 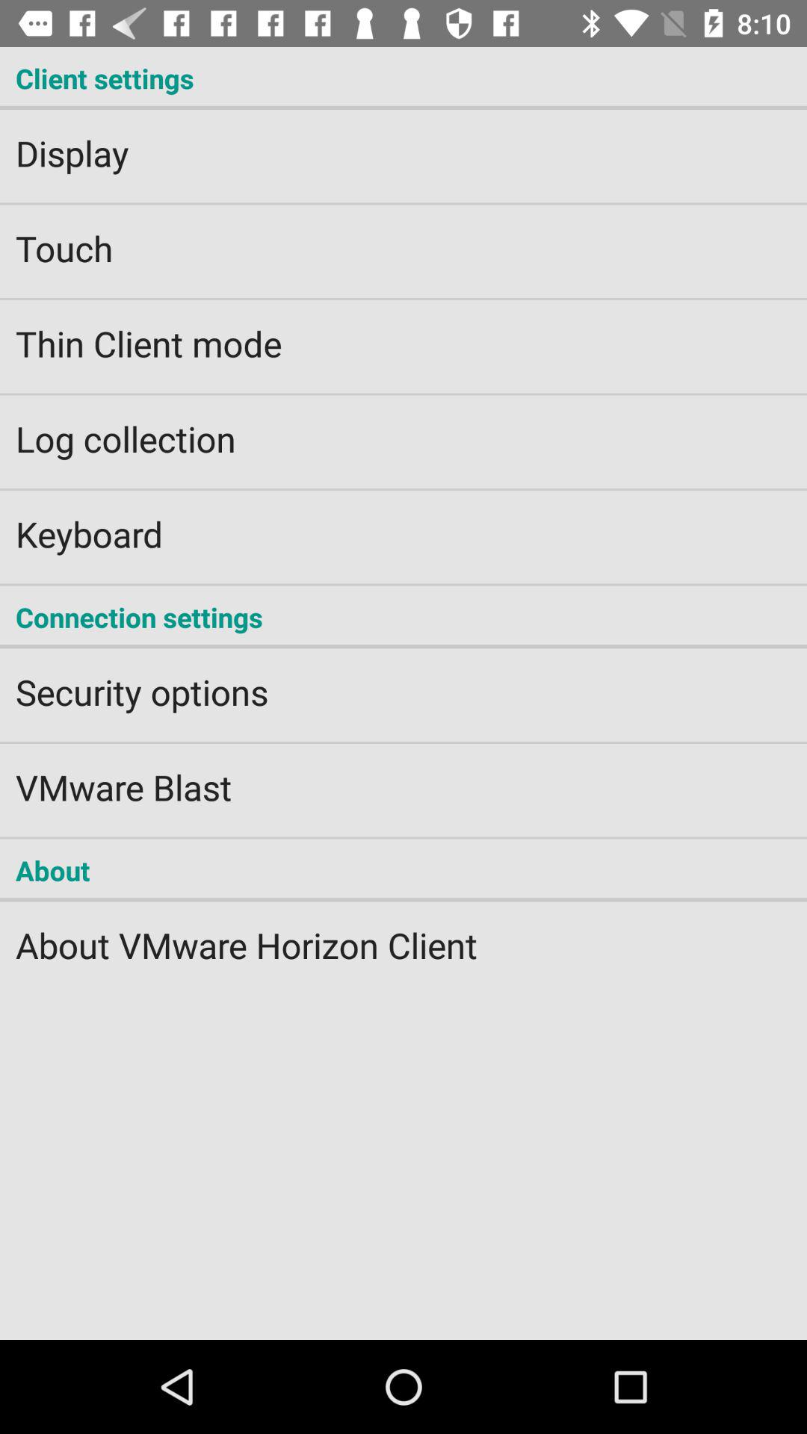 I want to click on press the connection settings icon, so click(x=403, y=617).